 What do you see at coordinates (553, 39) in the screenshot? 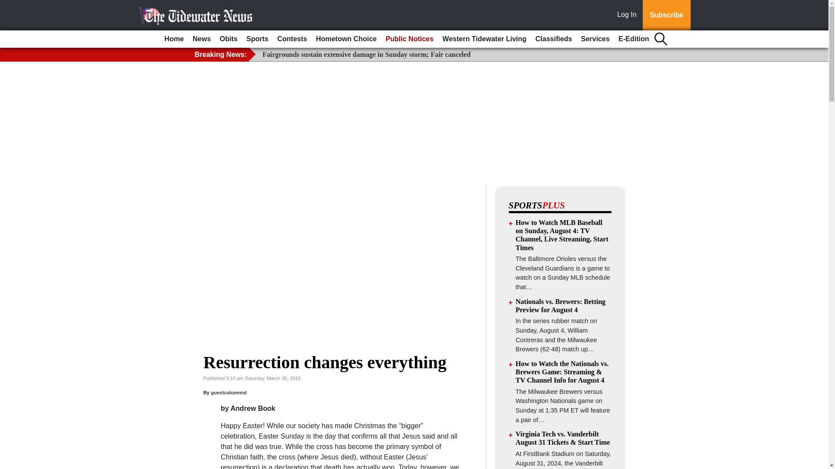
I see `Classifieds` at bounding box center [553, 39].